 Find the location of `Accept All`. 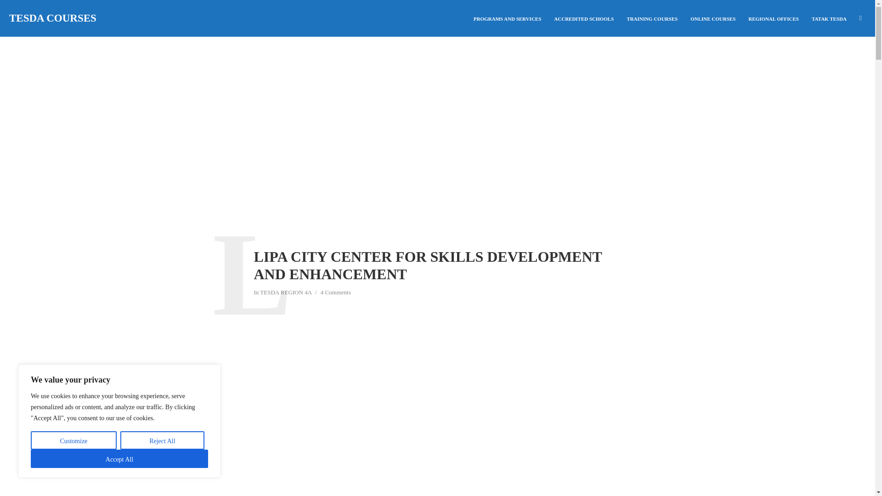

Accept All is located at coordinates (119, 458).